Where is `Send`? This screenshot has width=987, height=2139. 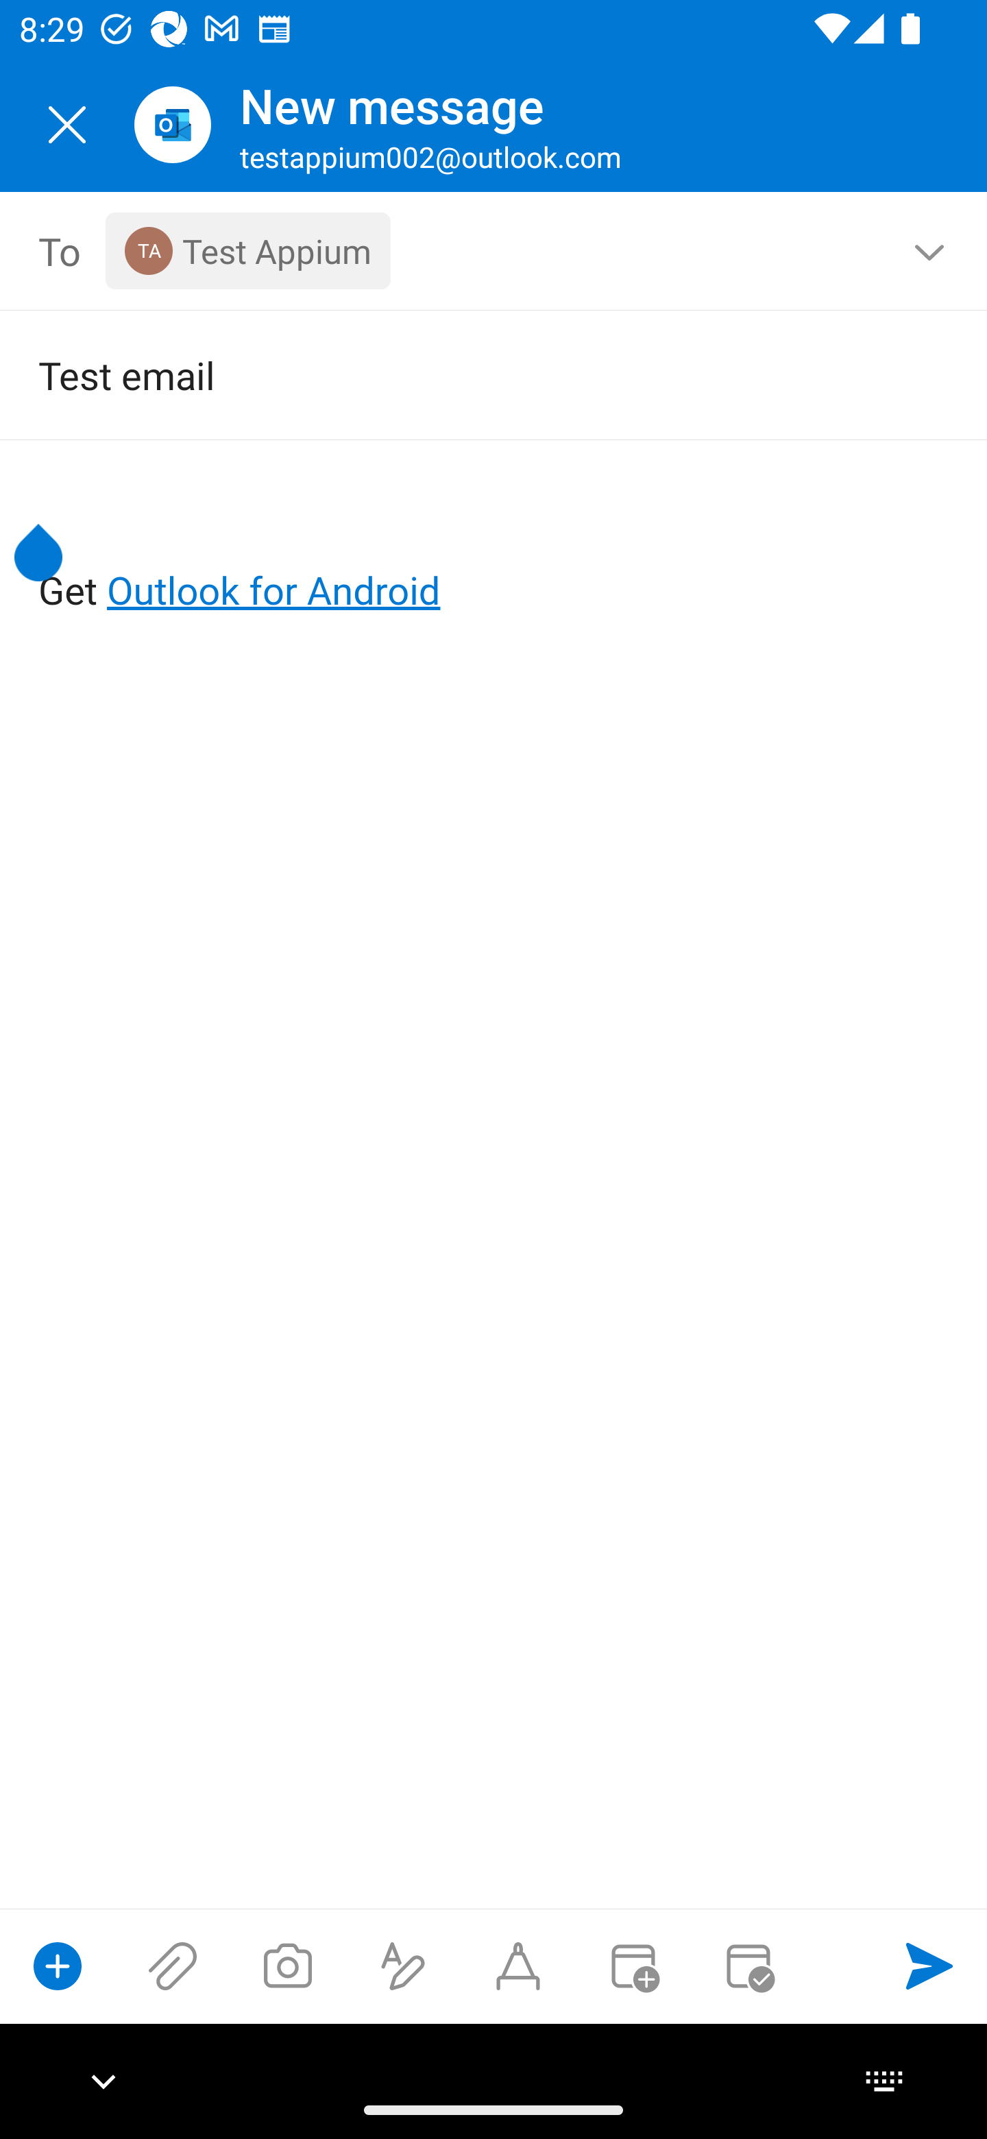
Send is located at coordinates (929, 1966).